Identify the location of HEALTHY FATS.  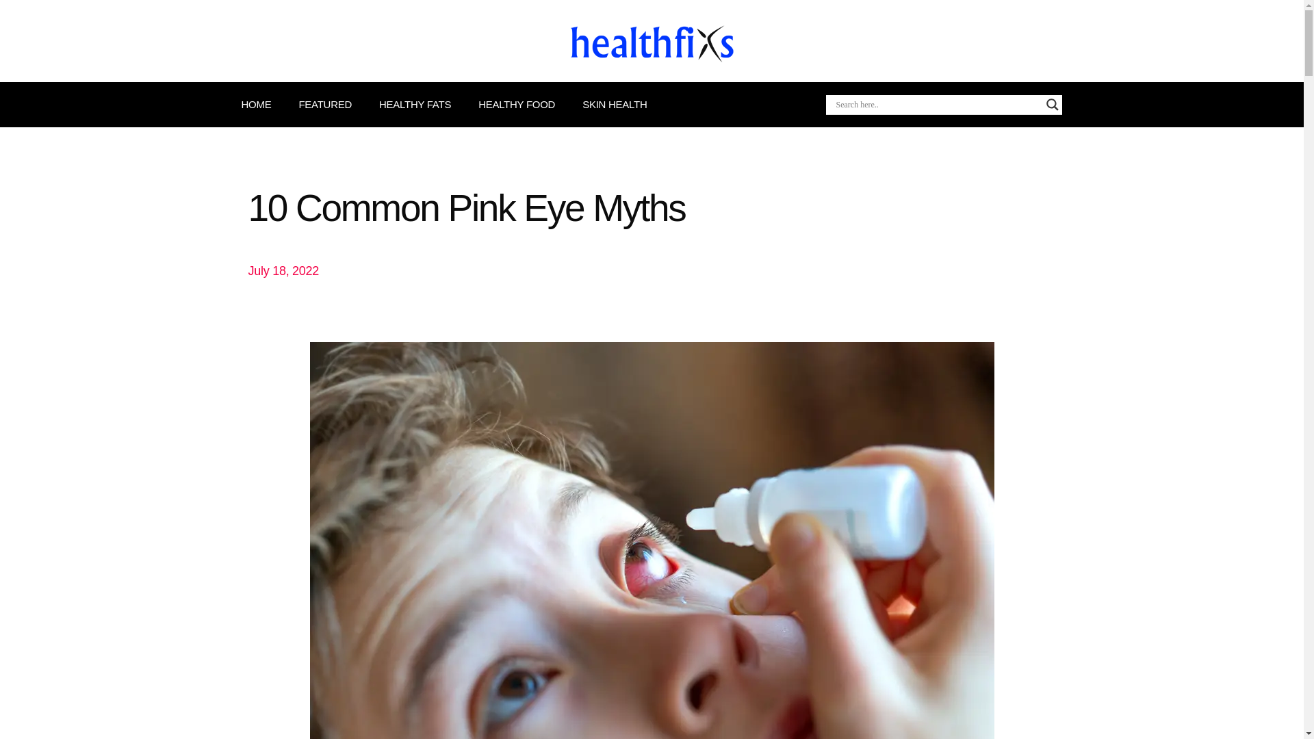
(415, 104).